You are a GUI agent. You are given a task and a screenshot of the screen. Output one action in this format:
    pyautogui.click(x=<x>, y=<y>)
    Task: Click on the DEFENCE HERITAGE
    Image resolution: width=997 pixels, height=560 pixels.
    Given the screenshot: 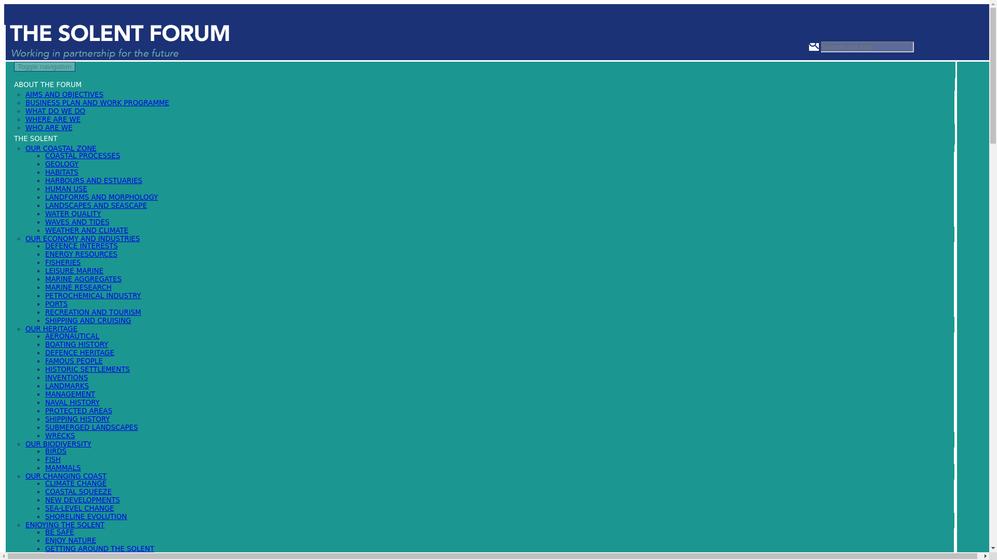 What is the action you would take?
    pyautogui.click(x=79, y=353)
    